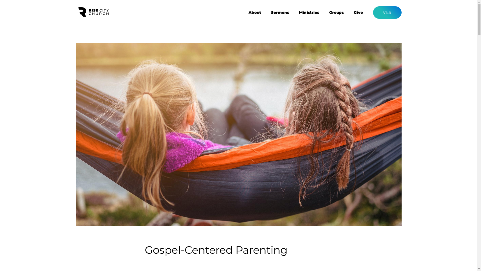 The image size is (481, 271). Describe the element at coordinates (280, 13) in the screenshot. I see `Sermons` at that location.